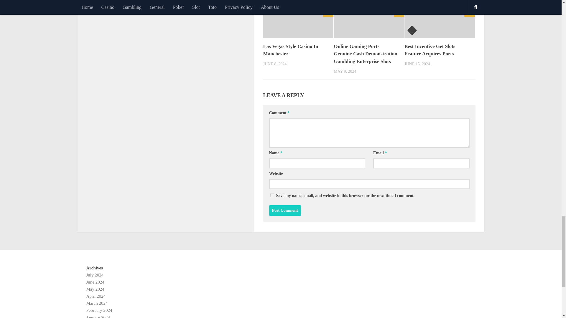 The image size is (566, 318). Describe the element at coordinates (272, 195) in the screenshot. I see `yes` at that location.